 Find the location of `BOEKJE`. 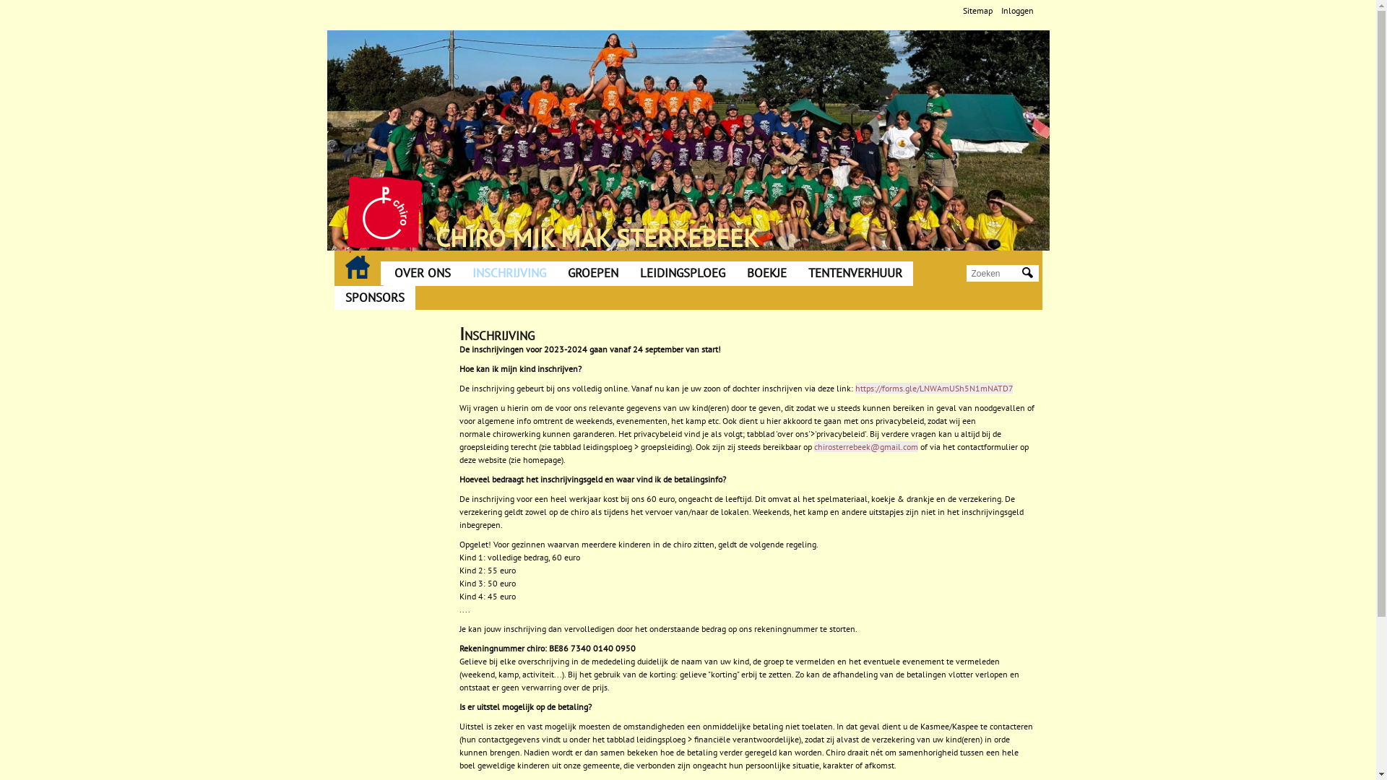

BOEKJE is located at coordinates (766, 274).